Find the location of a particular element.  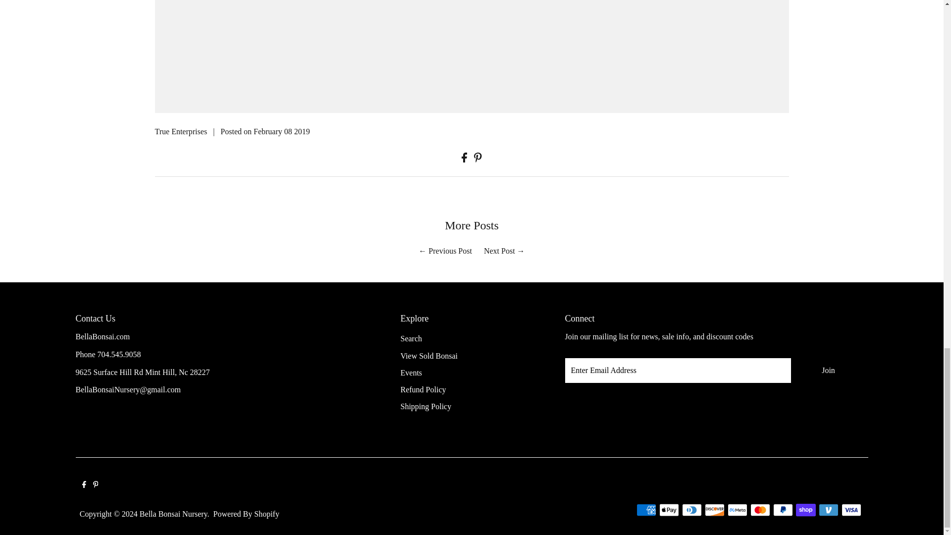

Visa is located at coordinates (851, 510).